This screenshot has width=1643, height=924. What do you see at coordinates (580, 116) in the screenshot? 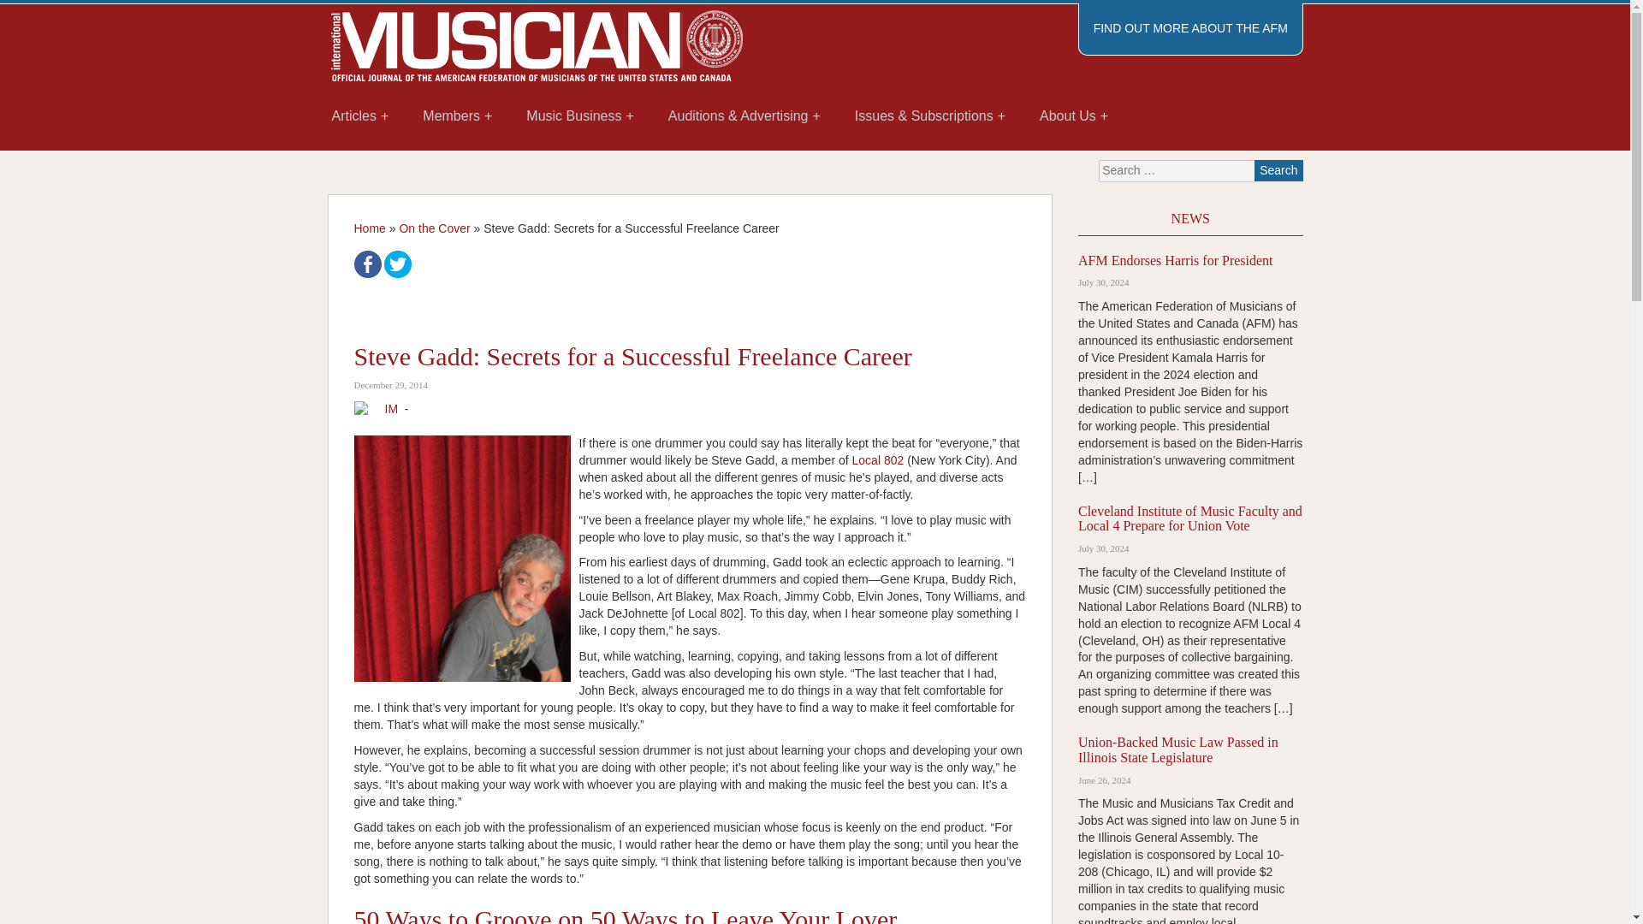
I see `Music Business` at bounding box center [580, 116].